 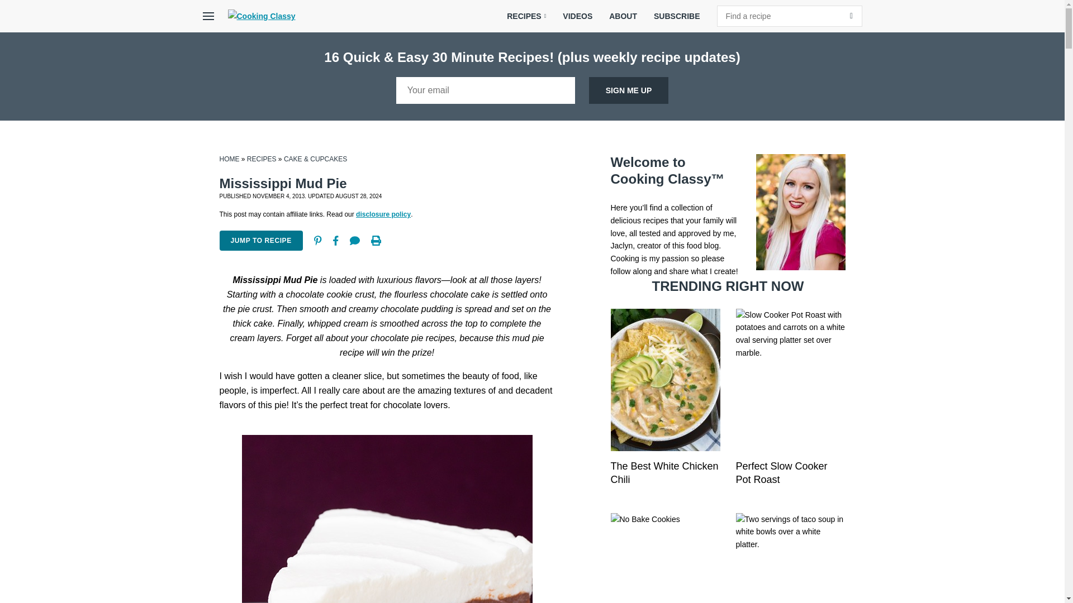 I want to click on Sign Me Up, so click(x=629, y=90).